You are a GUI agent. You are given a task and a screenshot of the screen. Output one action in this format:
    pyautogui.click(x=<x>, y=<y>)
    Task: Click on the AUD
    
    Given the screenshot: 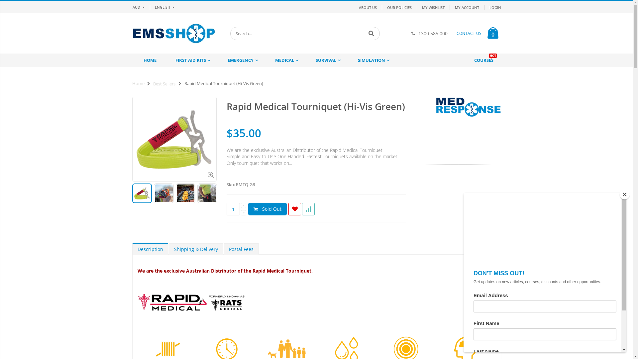 What is the action you would take?
    pyautogui.click(x=140, y=7)
    